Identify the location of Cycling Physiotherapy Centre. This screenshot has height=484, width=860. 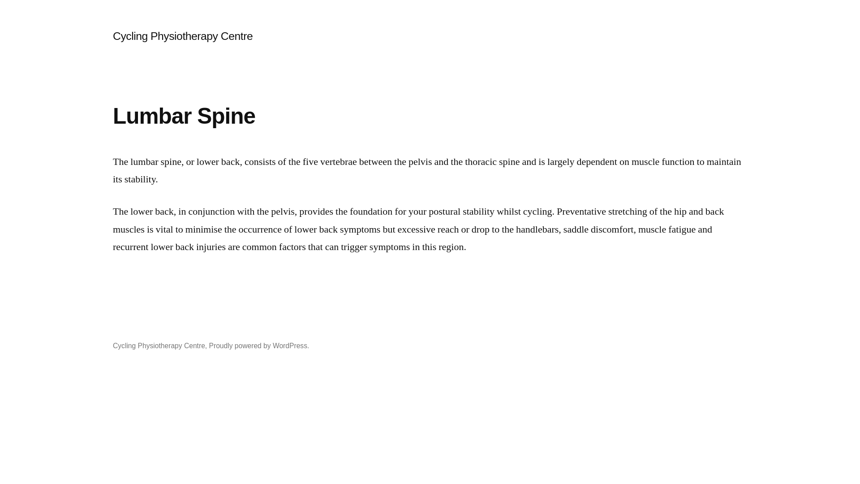
(183, 36).